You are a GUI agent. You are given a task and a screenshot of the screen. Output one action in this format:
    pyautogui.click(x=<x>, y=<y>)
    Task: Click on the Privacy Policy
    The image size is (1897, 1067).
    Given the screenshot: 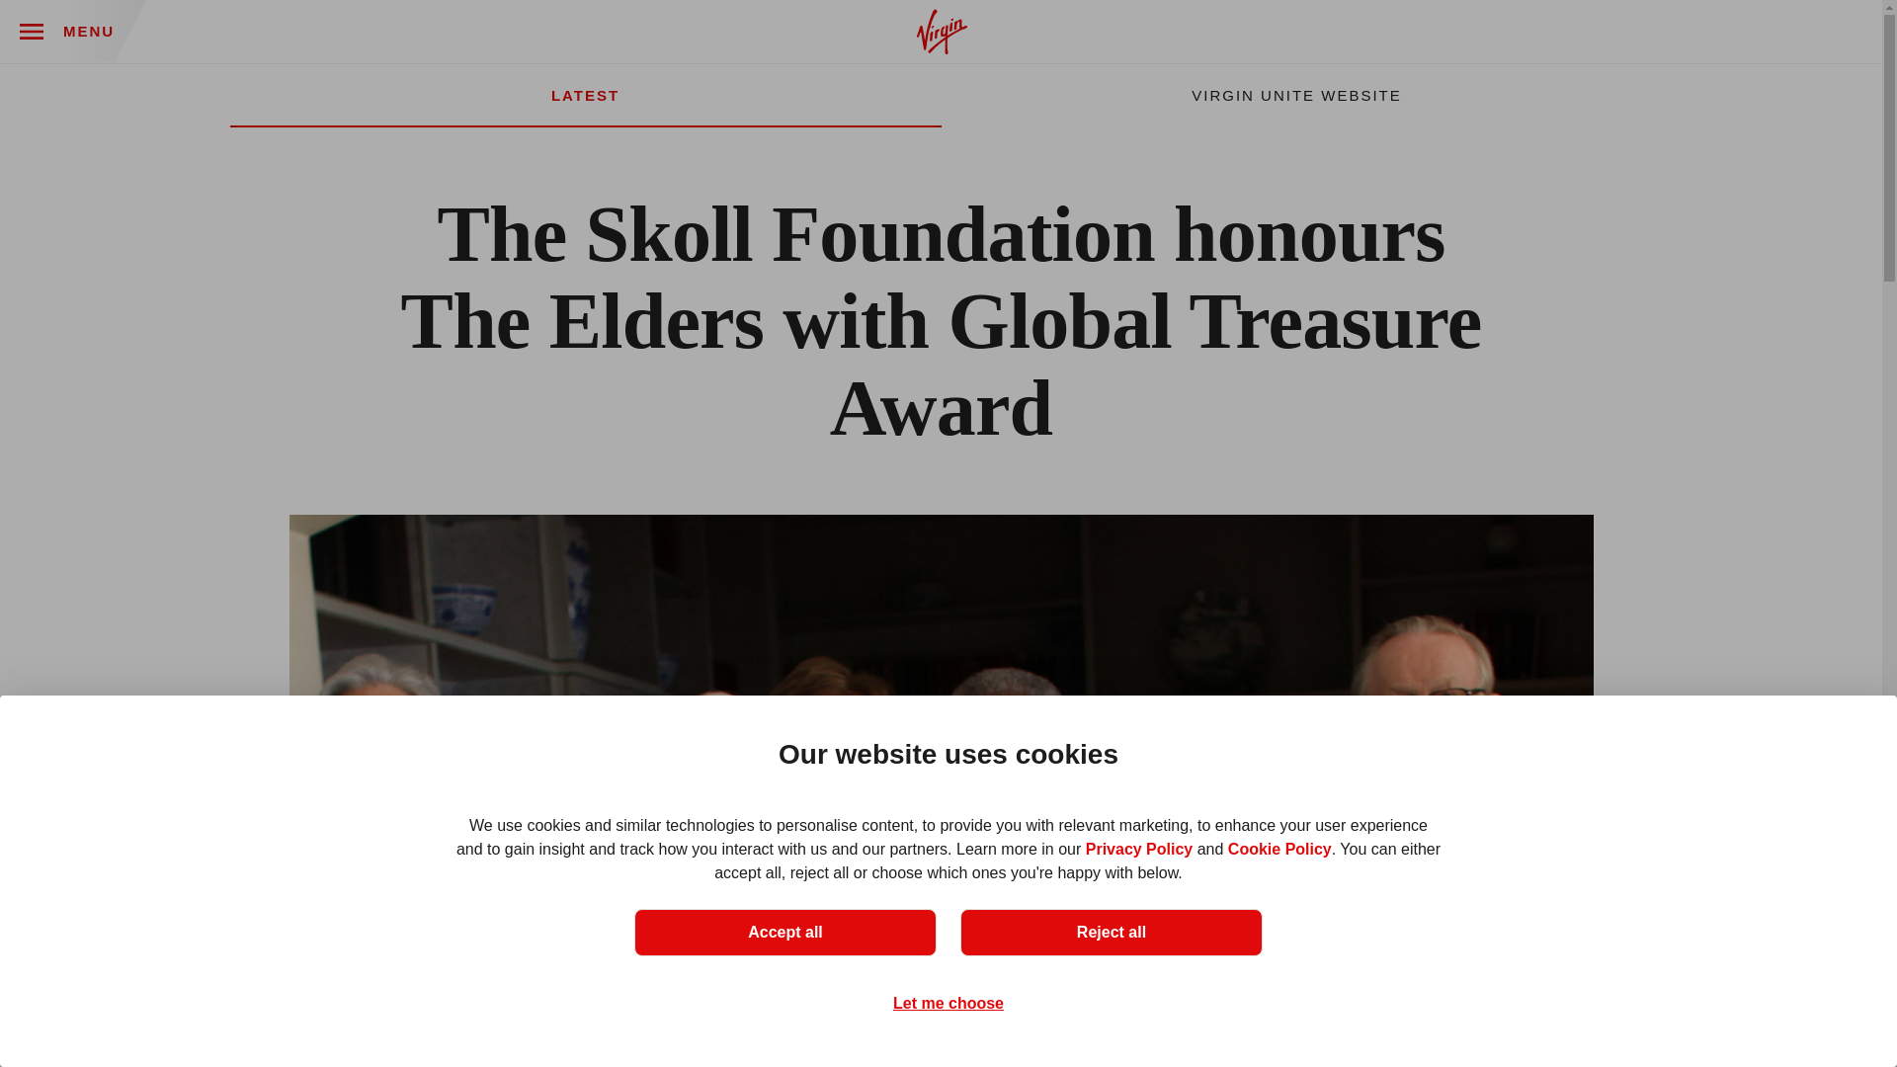 What is the action you would take?
    pyautogui.click(x=1138, y=850)
    